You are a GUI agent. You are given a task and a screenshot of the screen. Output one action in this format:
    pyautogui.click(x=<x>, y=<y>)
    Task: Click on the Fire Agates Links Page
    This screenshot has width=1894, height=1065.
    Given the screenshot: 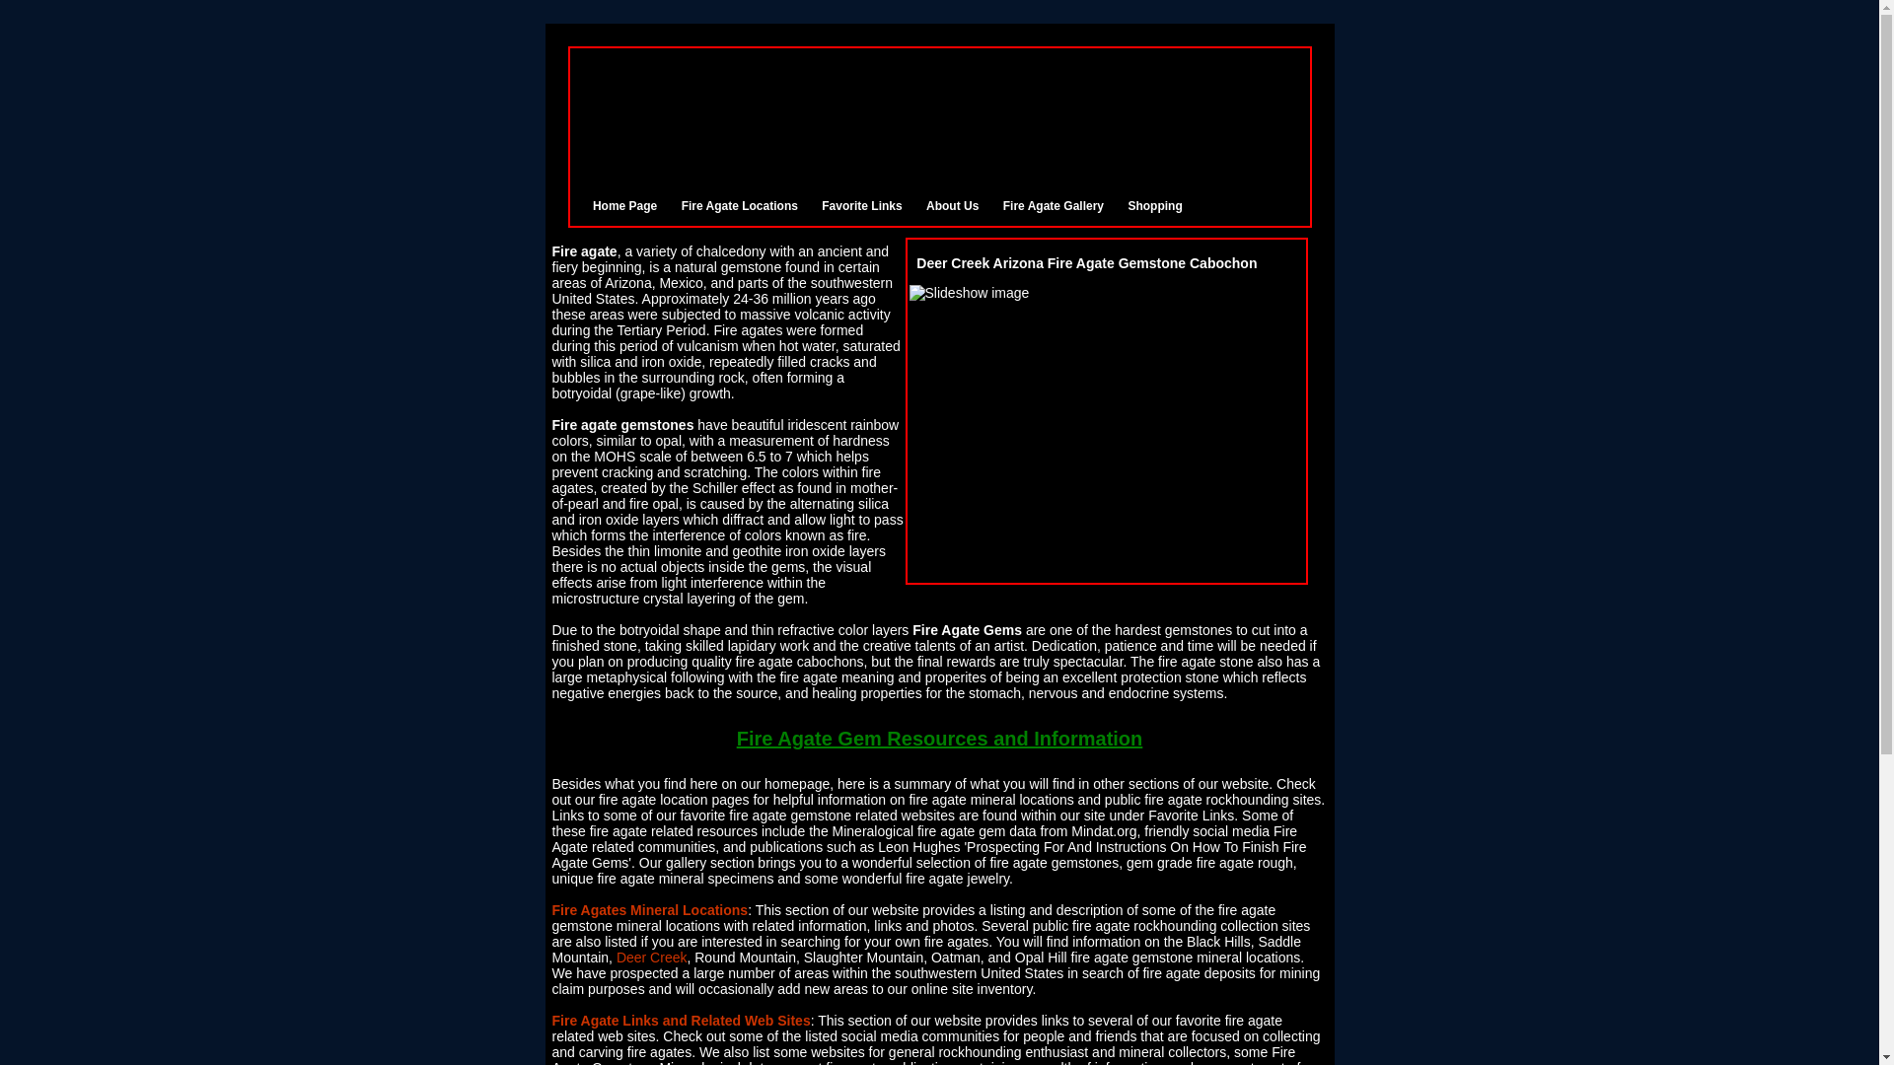 What is the action you would take?
    pyautogui.click(x=861, y=205)
    